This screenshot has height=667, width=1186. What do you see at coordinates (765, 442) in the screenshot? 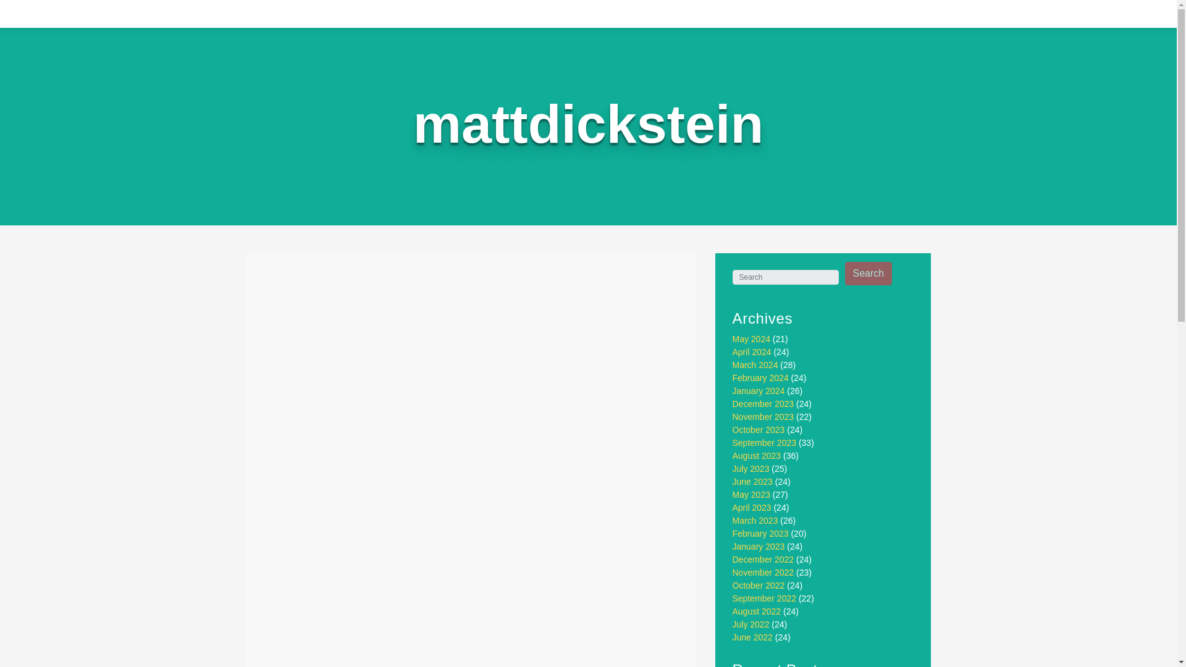
I see `September 2023` at bounding box center [765, 442].